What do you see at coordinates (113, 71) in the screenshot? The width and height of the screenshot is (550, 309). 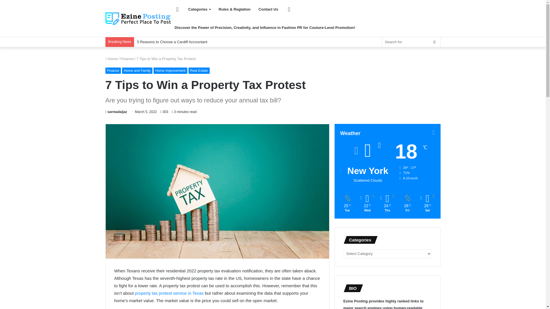 I see `Finance` at bounding box center [113, 71].